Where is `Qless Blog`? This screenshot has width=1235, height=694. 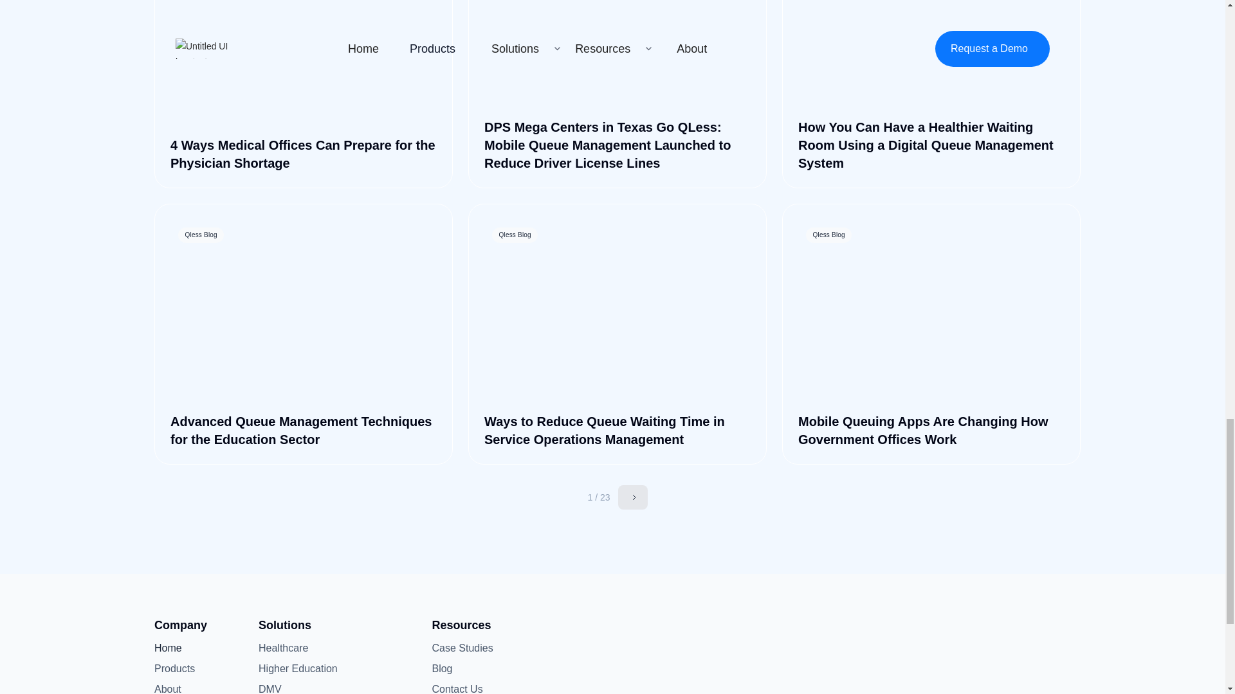
Qless Blog is located at coordinates (617, 55).